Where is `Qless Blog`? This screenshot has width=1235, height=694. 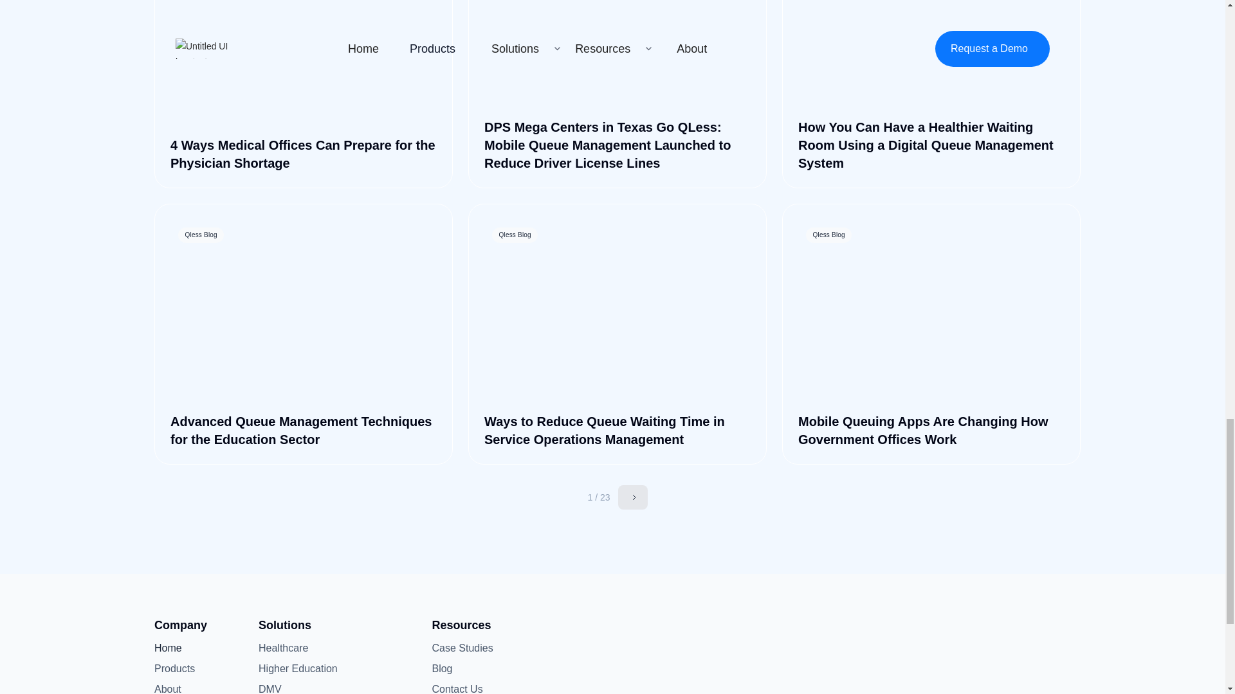
Qless Blog is located at coordinates (617, 55).